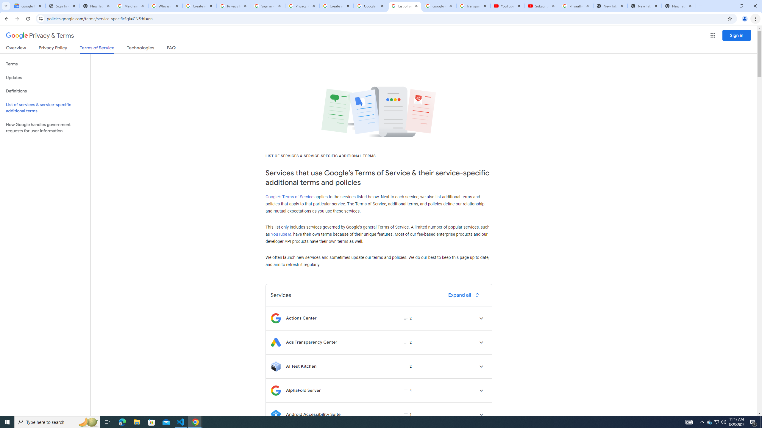 This screenshot has height=428, width=762. What do you see at coordinates (276, 318) in the screenshot?
I see `Logo for Actions Center` at bounding box center [276, 318].